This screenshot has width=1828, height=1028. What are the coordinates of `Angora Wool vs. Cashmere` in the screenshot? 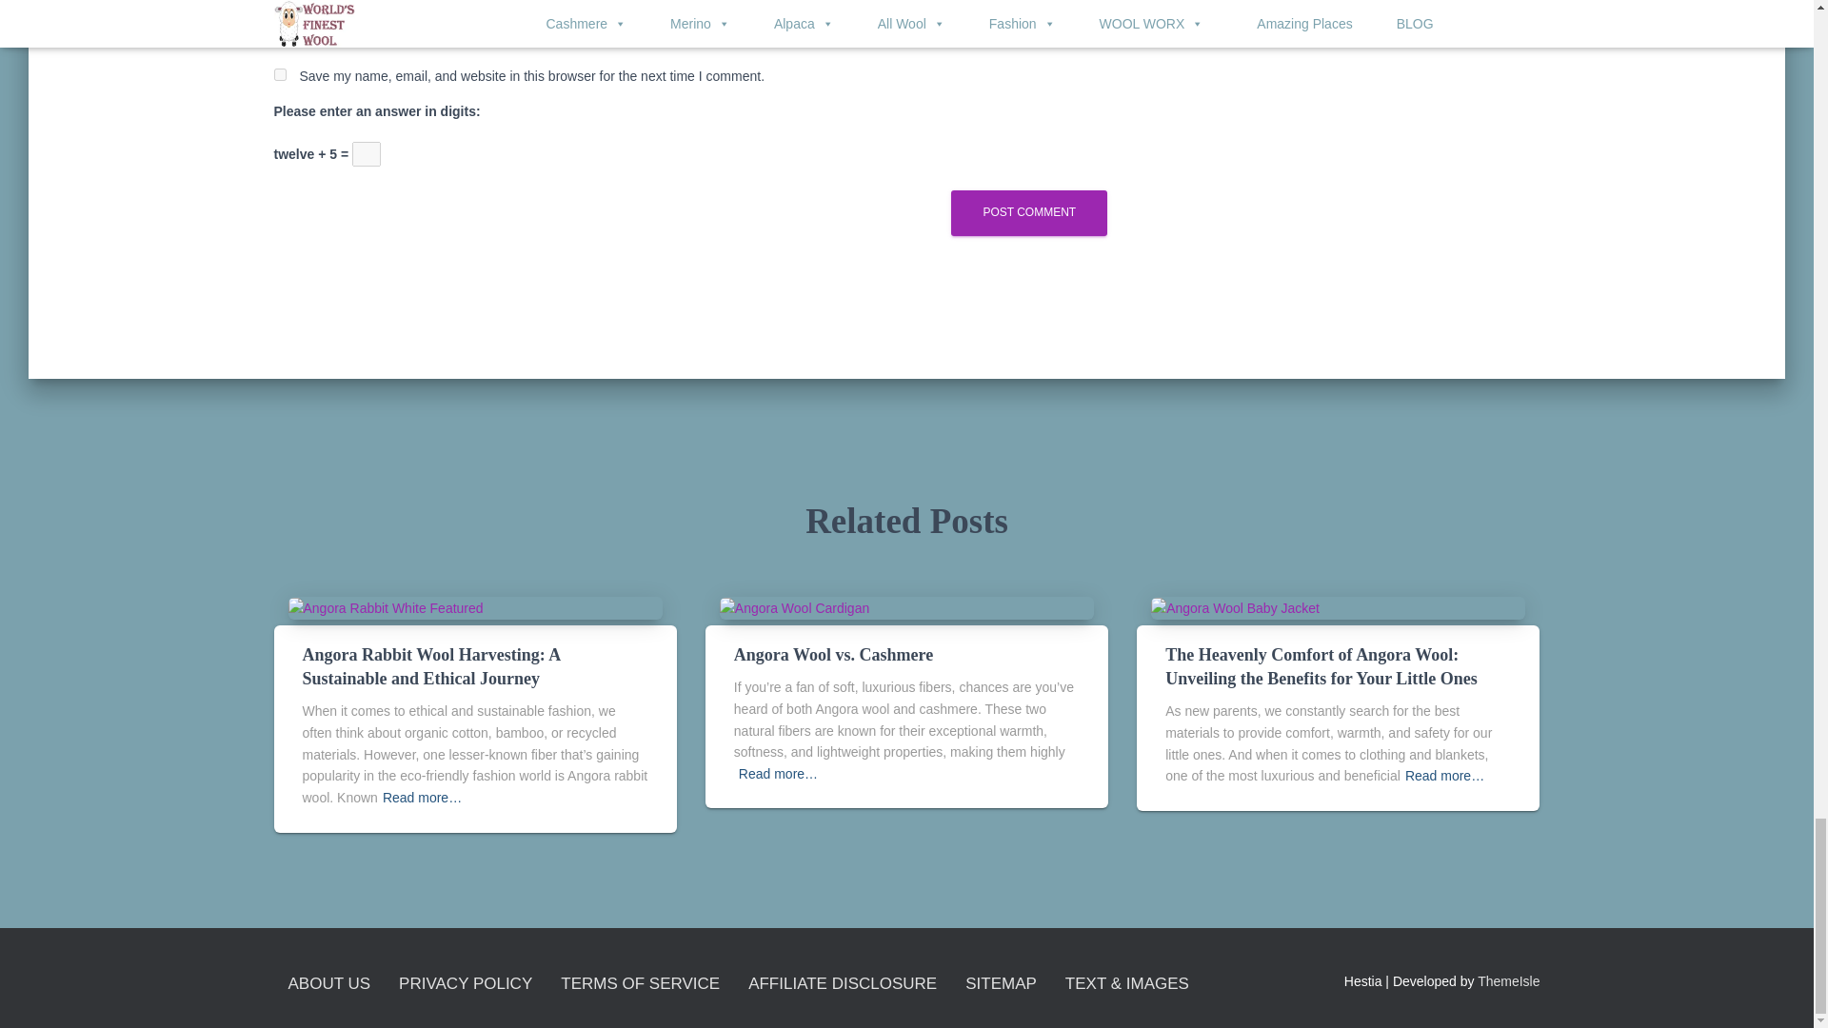 It's located at (833, 655).